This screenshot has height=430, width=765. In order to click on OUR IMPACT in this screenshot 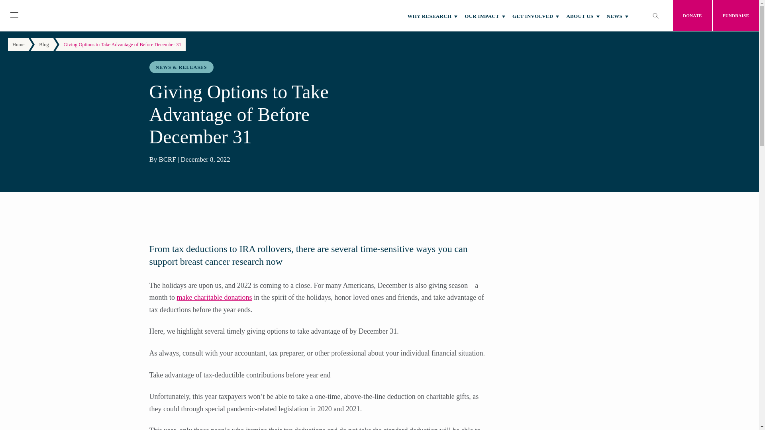, I will do `click(483, 15)`.